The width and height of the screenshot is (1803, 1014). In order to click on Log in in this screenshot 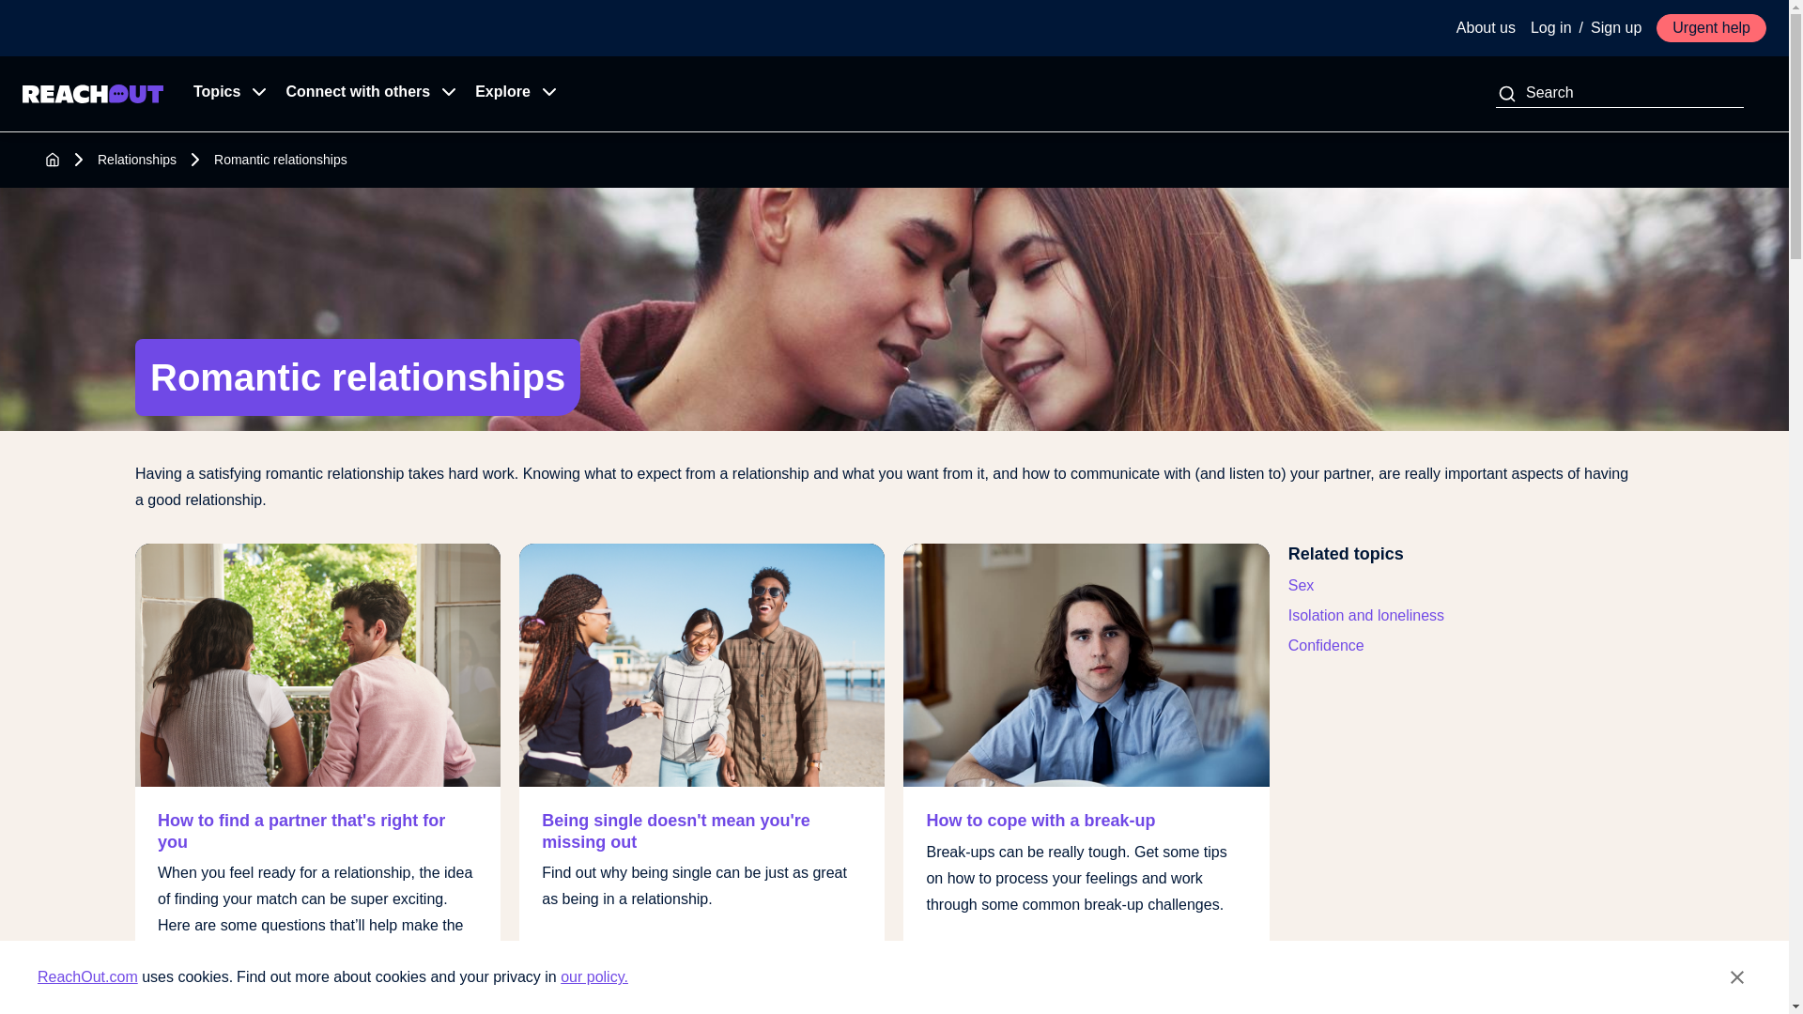, I will do `click(1551, 28)`.